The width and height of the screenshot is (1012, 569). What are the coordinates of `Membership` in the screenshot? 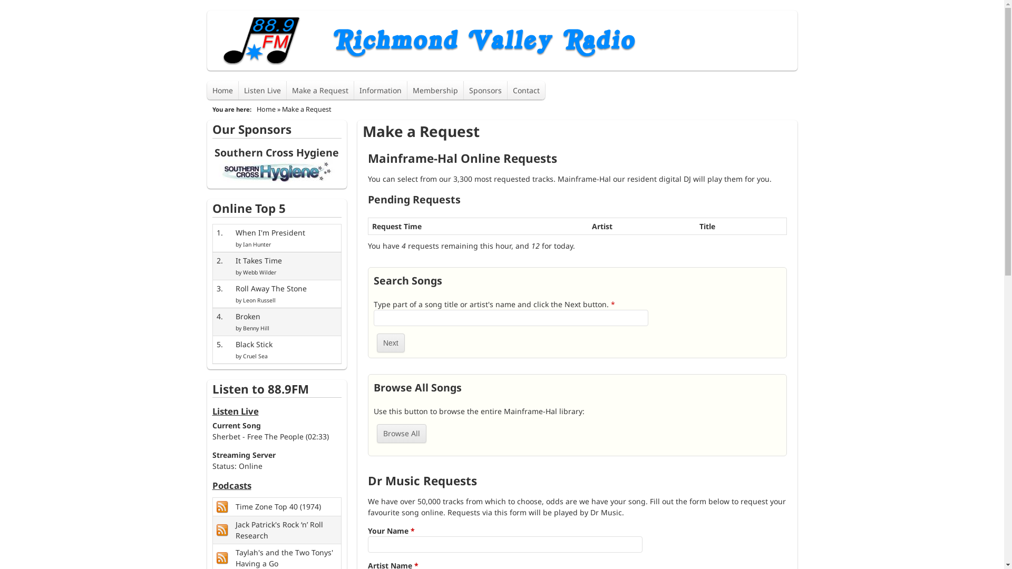 It's located at (435, 91).